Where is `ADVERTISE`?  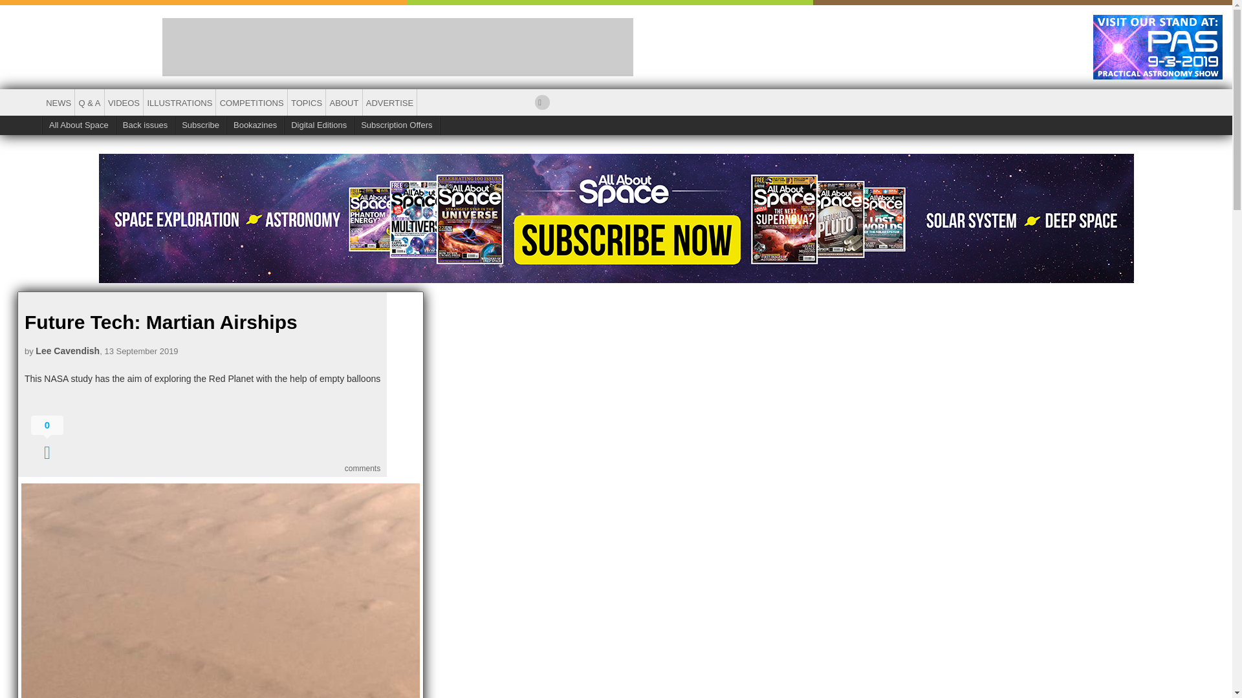
ADVERTISE is located at coordinates (389, 103).